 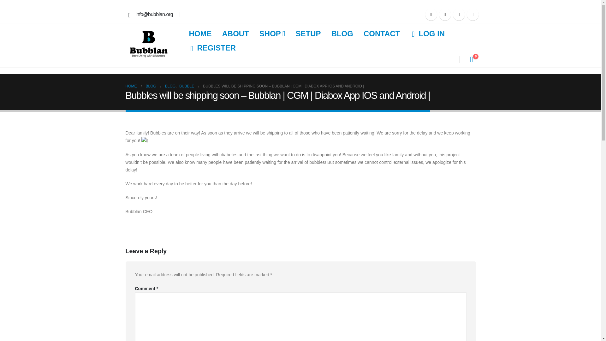 I want to click on BUBBLE, so click(x=187, y=86).